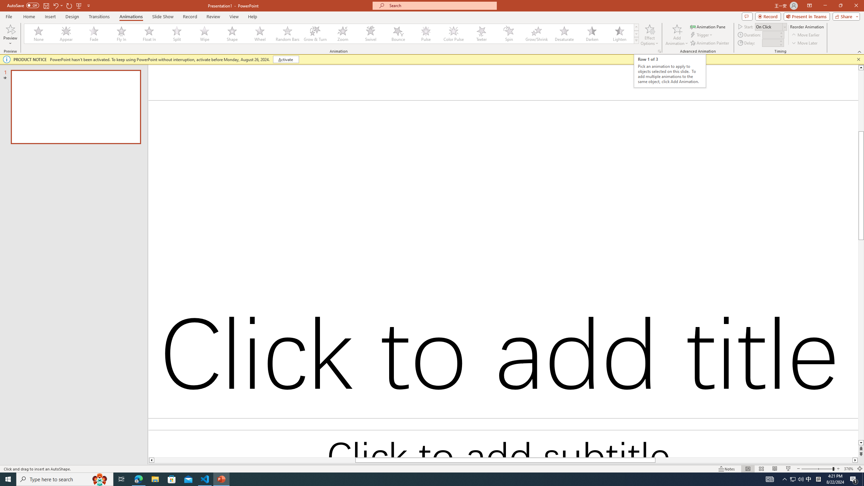  I want to click on Start, so click(771, 26).